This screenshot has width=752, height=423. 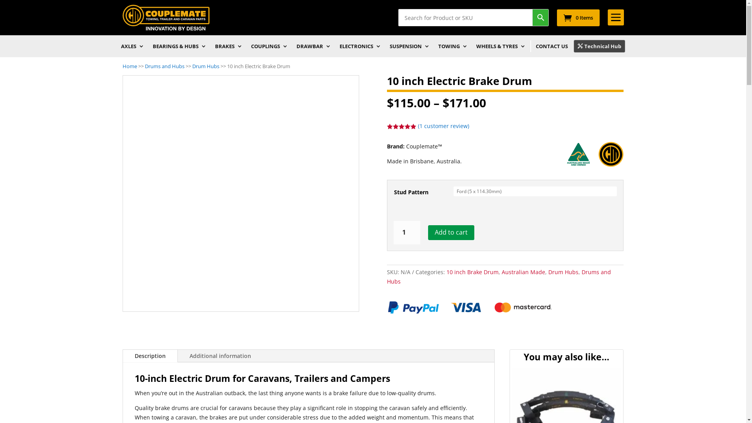 What do you see at coordinates (129, 66) in the screenshot?
I see `Home` at bounding box center [129, 66].